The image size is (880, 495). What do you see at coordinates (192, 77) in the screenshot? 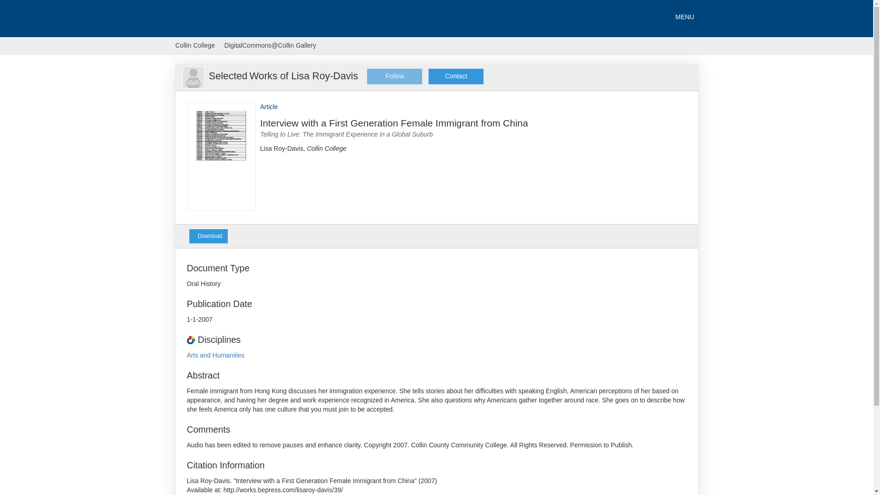
I see `Back to Lisa Roy-Davis's Works` at bounding box center [192, 77].